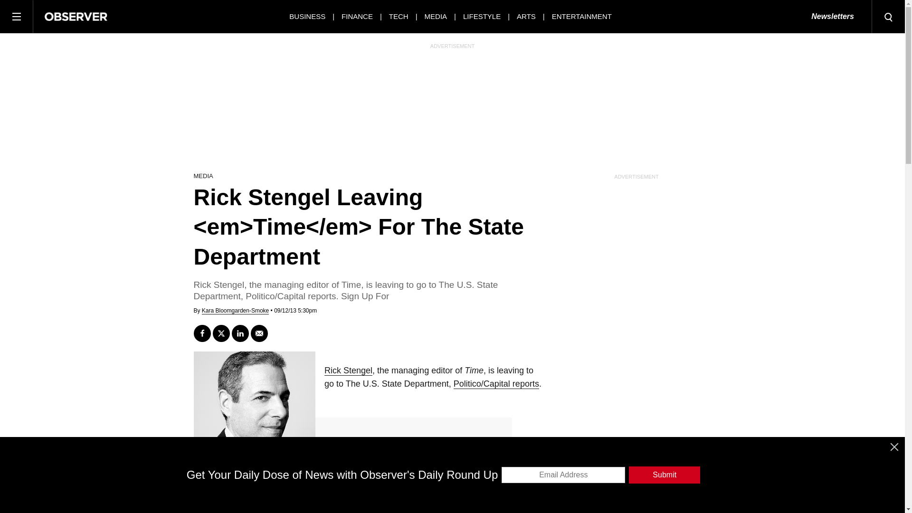 The width and height of the screenshot is (912, 513). I want to click on ENTERTAINMENT, so click(581, 16).